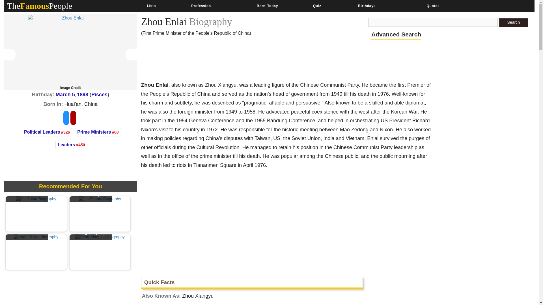  I want to click on Advanced Search, so click(396, 35).